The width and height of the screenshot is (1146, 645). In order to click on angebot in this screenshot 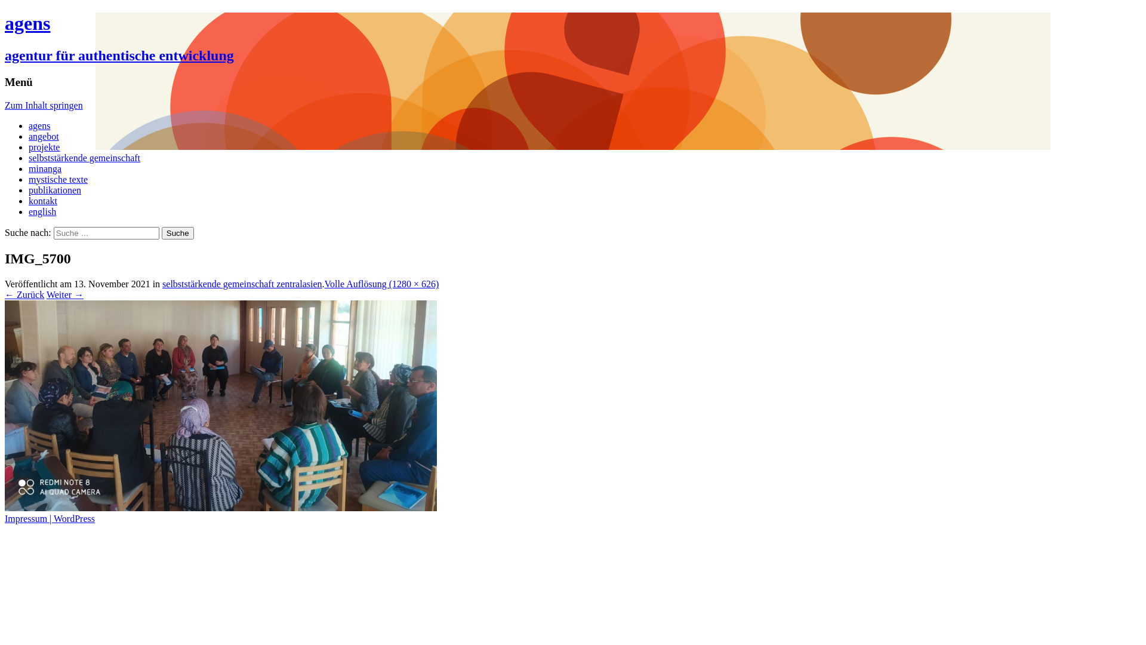, I will do `click(44, 136)`.